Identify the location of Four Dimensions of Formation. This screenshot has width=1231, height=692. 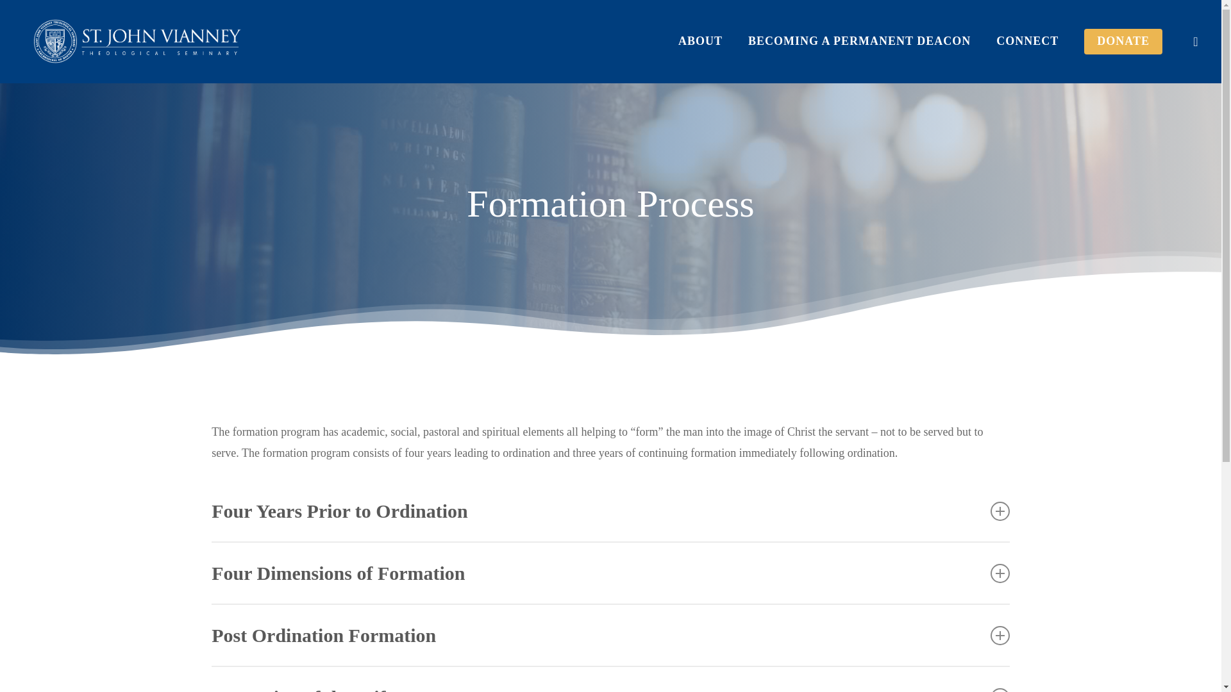
(610, 573).